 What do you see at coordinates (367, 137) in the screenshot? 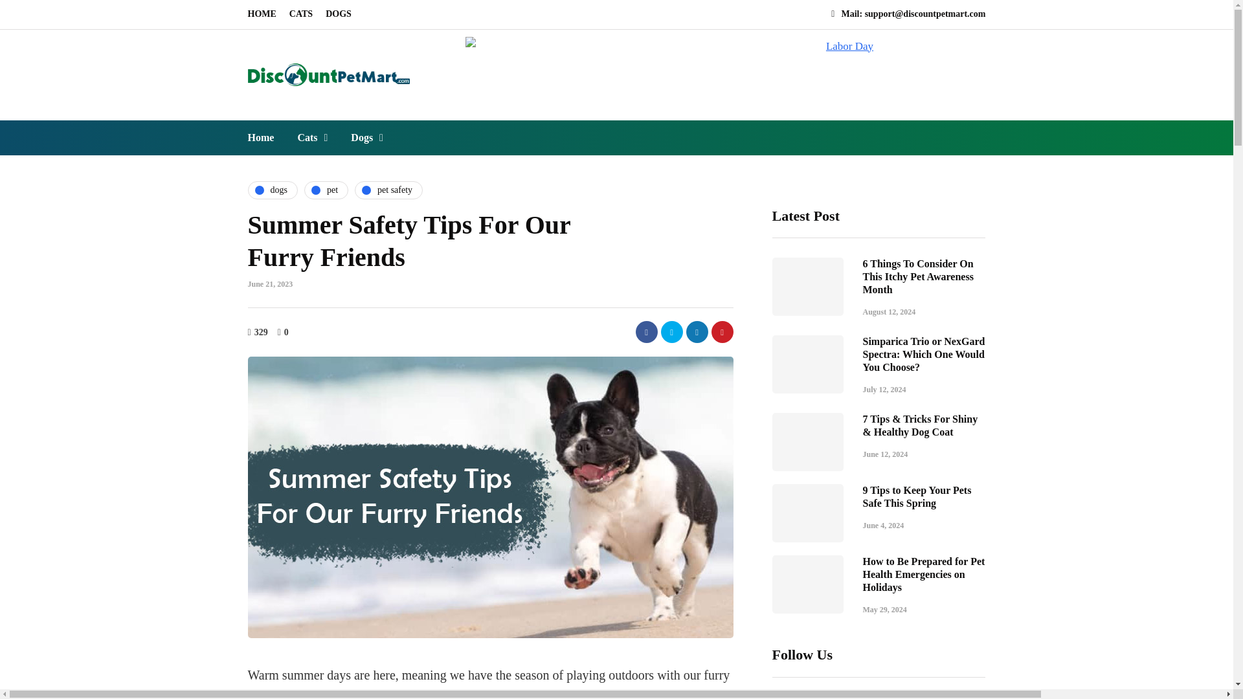
I see `Dogs` at bounding box center [367, 137].